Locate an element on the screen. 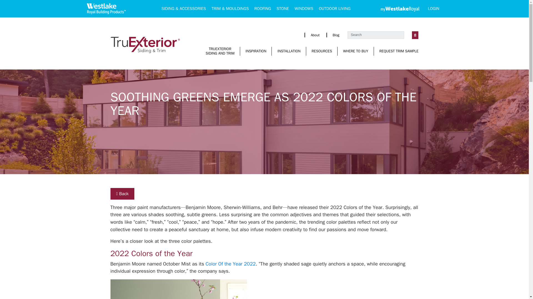 The height and width of the screenshot is (299, 533). WHERE TO BUY is located at coordinates (356, 51).